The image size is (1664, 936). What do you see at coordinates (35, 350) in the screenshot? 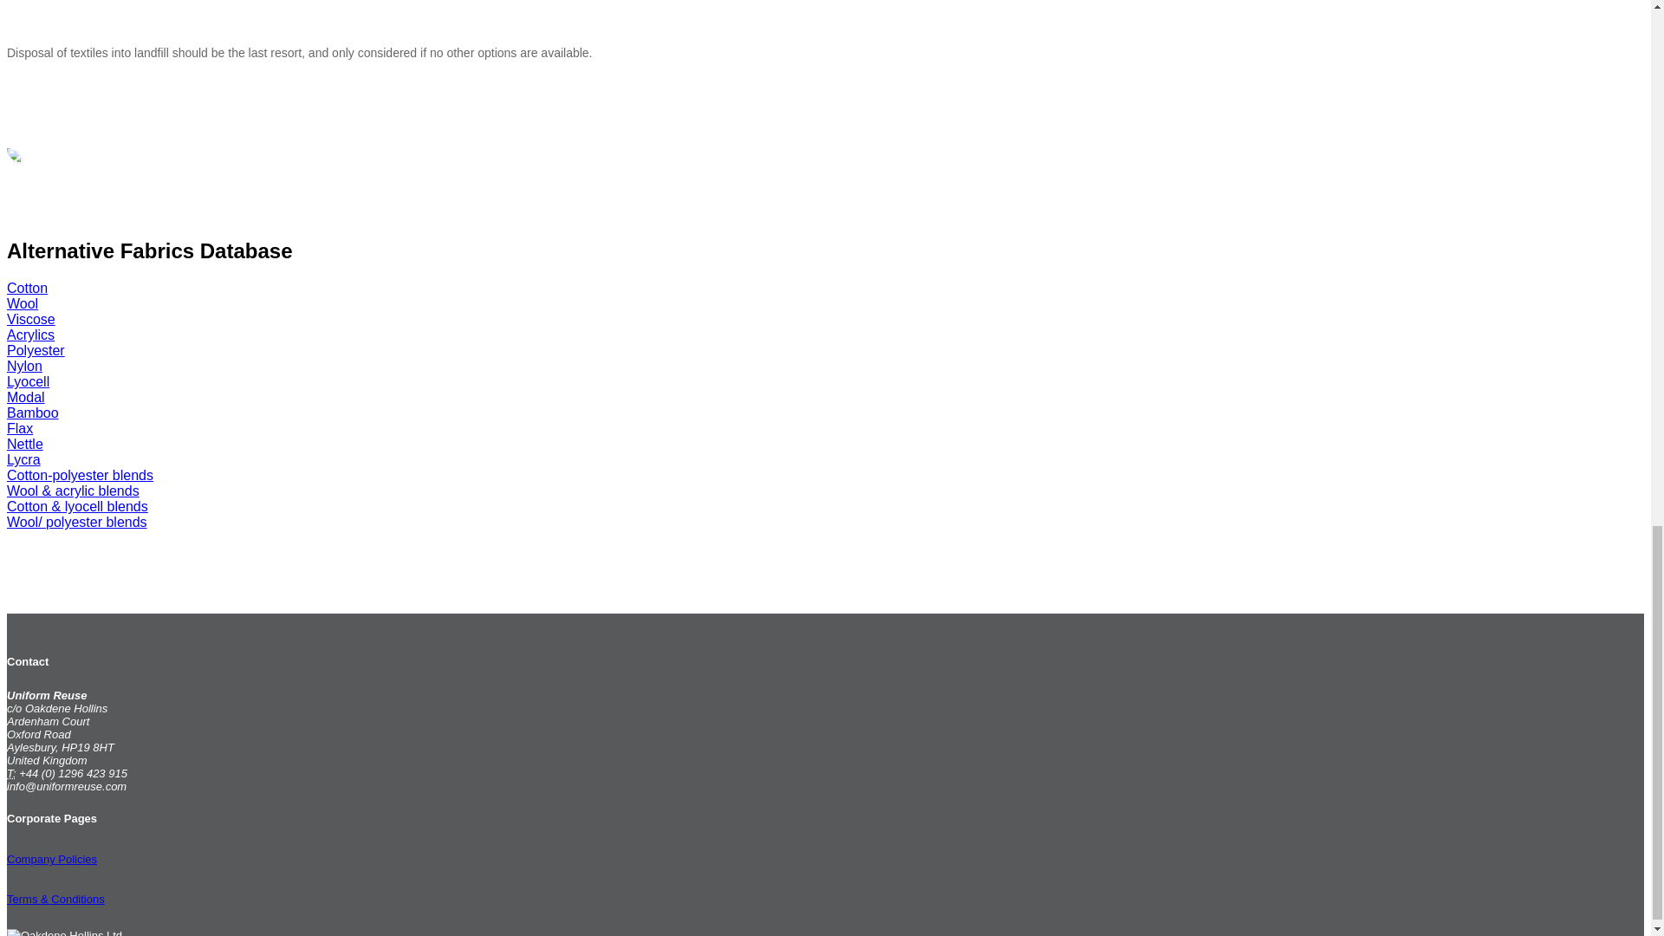
I see `Polyester` at bounding box center [35, 350].